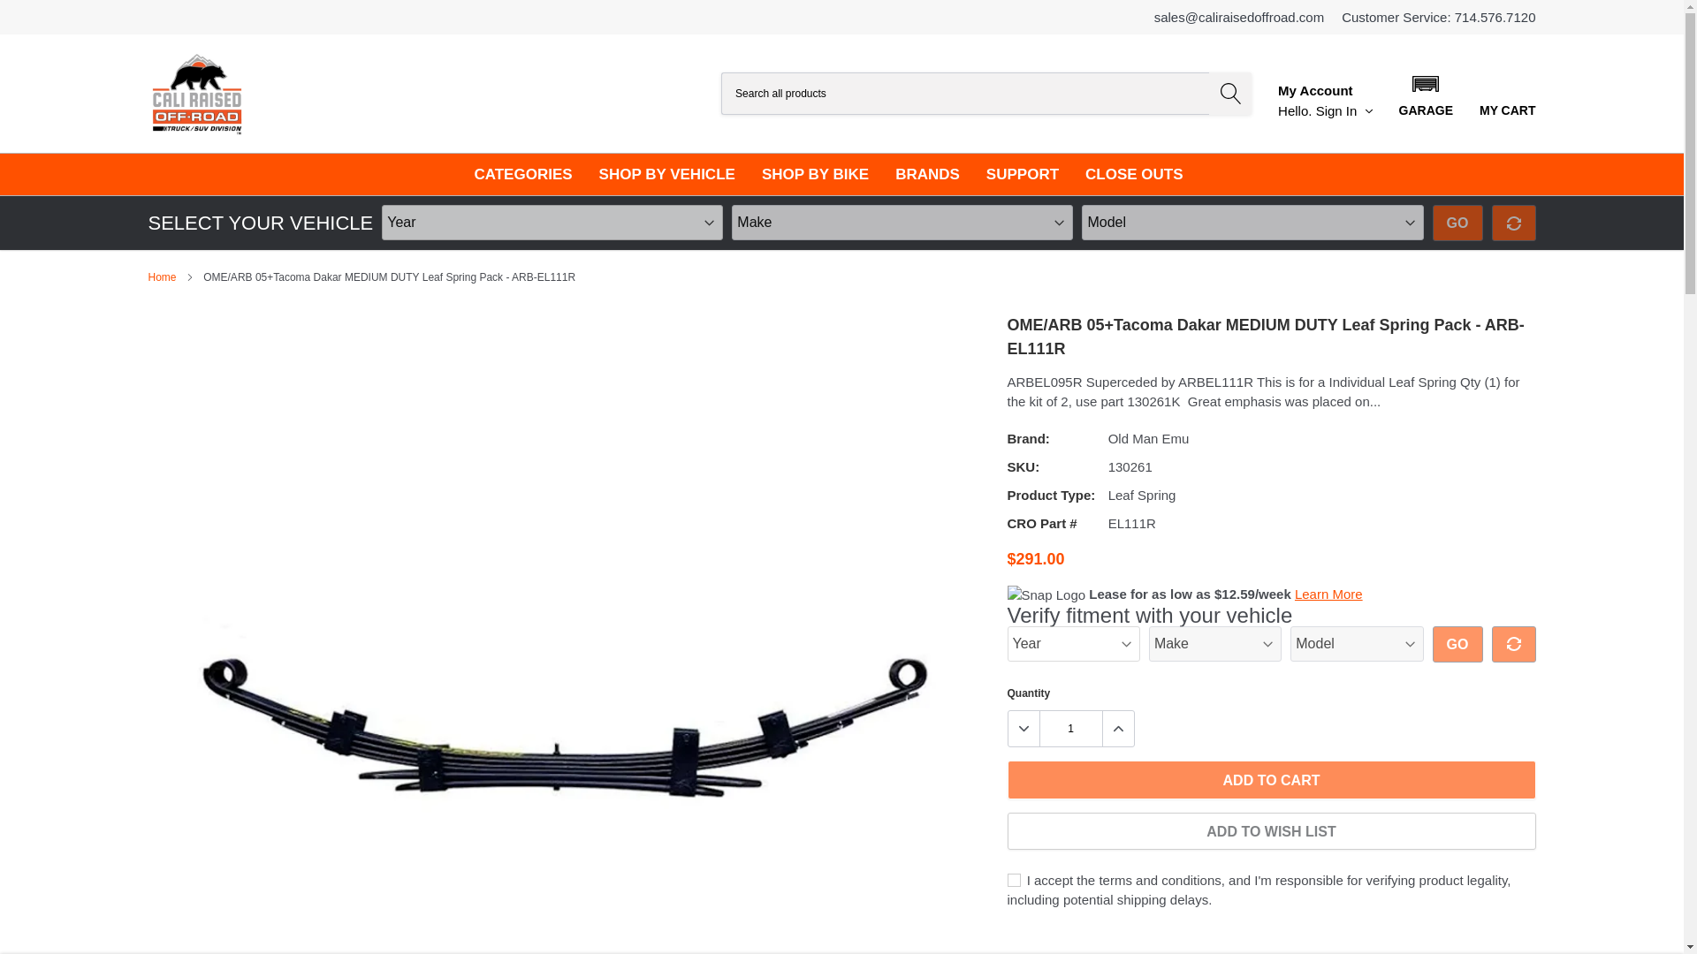 Image resolution: width=1697 pixels, height=954 pixels. Describe the element at coordinates (1069, 728) in the screenshot. I see `1` at that location.